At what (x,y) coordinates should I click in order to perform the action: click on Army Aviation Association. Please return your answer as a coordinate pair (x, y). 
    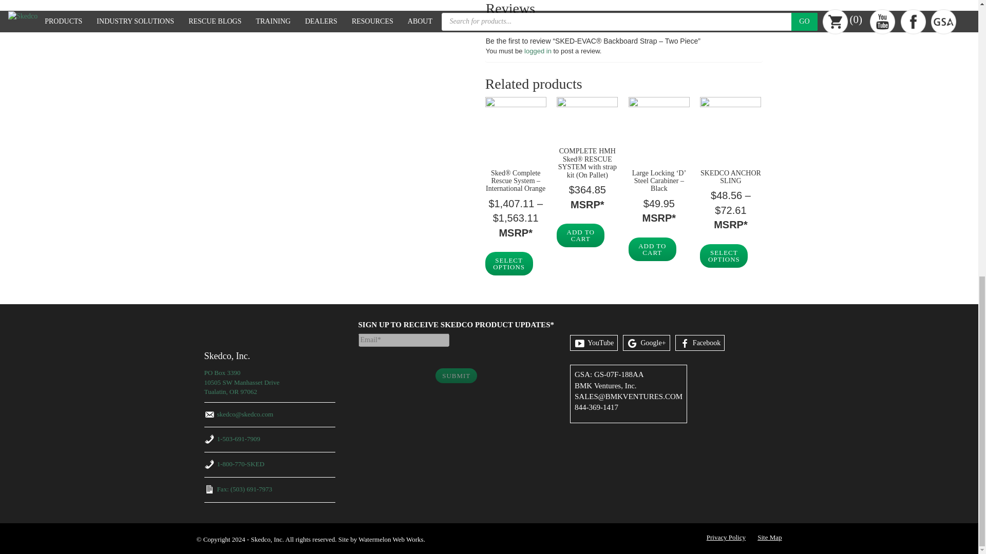
    Looking at the image, I should click on (412, 449).